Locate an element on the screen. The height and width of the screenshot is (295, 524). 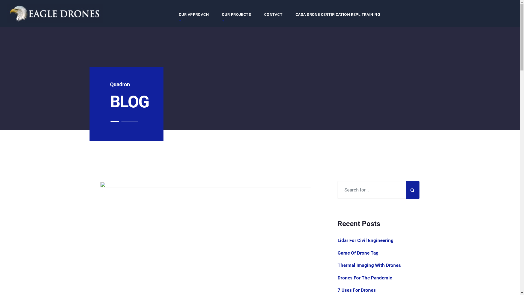
CASA DRONE CERTIFICATION REPL TRAINING is located at coordinates (338, 14).